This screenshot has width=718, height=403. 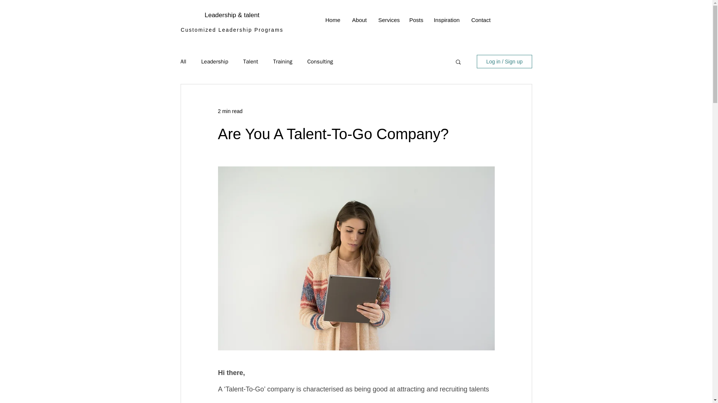 I want to click on Contact, so click(x=481, y=20).